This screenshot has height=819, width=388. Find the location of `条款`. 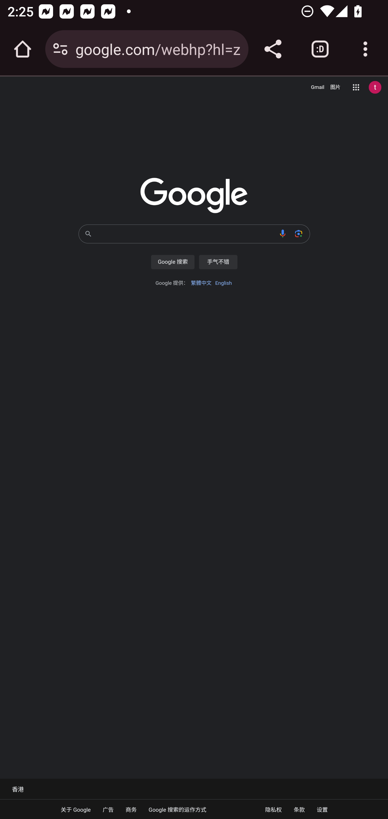

条款 is located at coordinates (299, 809).